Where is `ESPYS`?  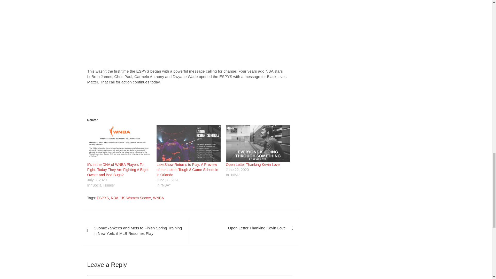
ESPYS is located at coordinates (103, 198).